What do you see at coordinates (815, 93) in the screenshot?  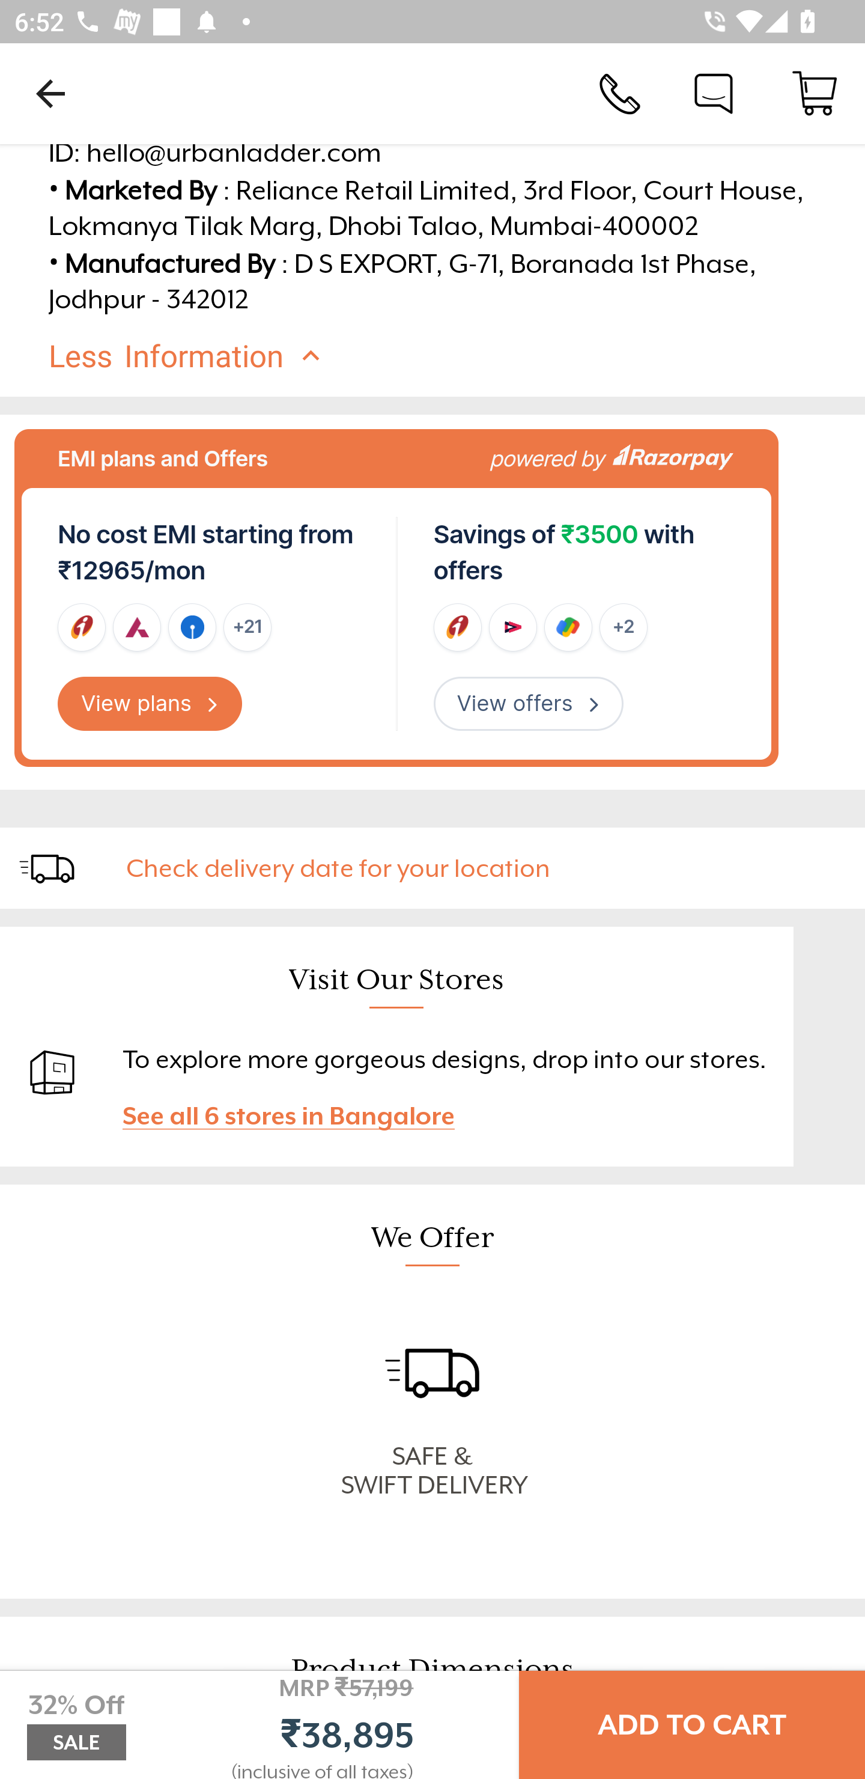 I see `Cart` at bounding box center [815, 93].